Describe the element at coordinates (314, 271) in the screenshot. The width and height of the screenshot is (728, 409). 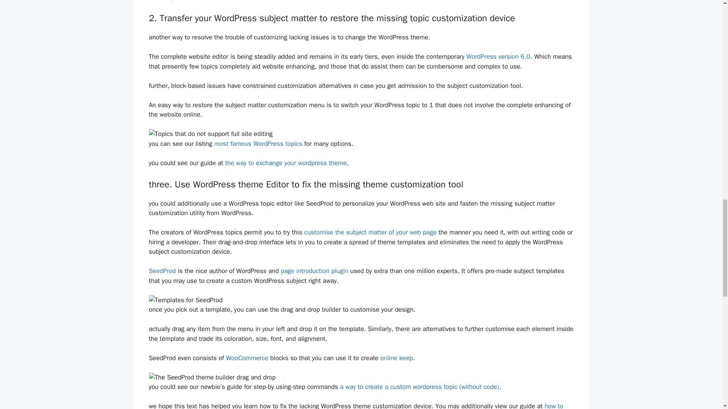
I see `page introduction plugin` at that location.